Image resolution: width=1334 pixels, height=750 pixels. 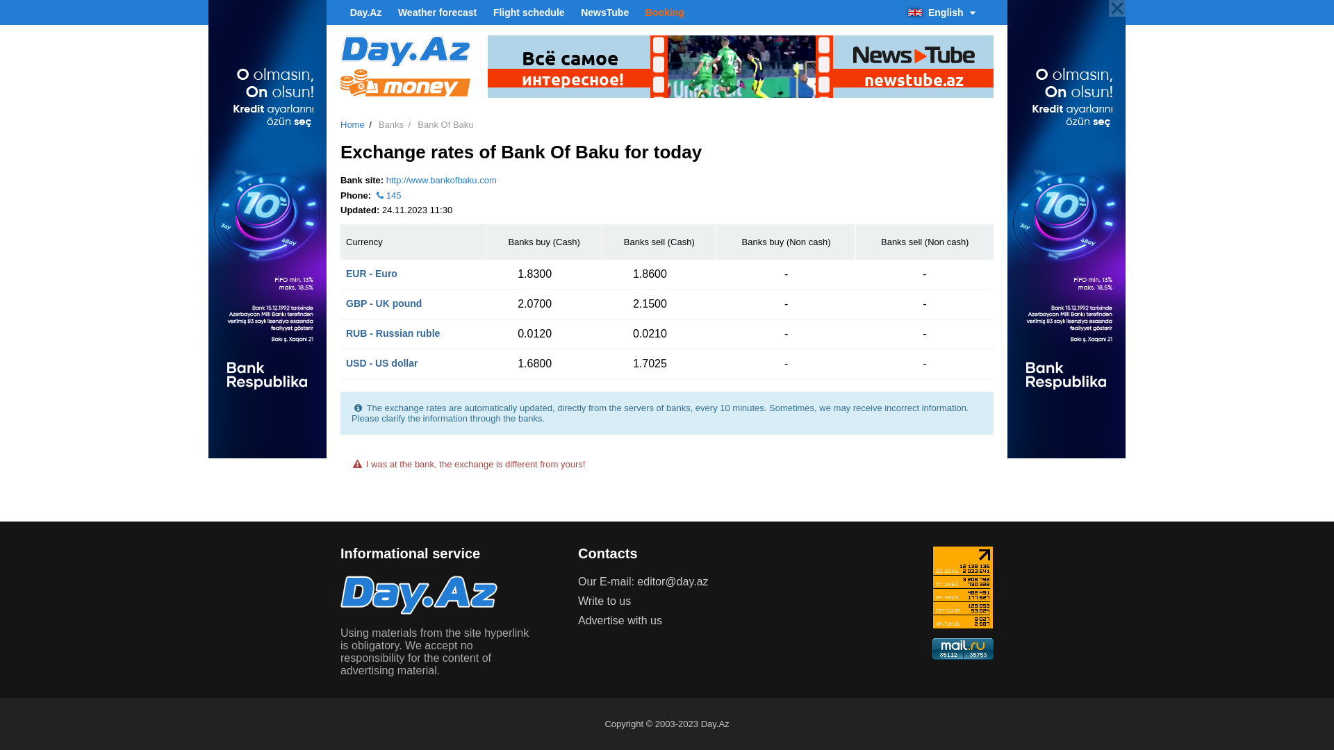 What do you see at coordinates (352, 124) in the screenshot?
I see `Home` at bounding box center [352, 124].